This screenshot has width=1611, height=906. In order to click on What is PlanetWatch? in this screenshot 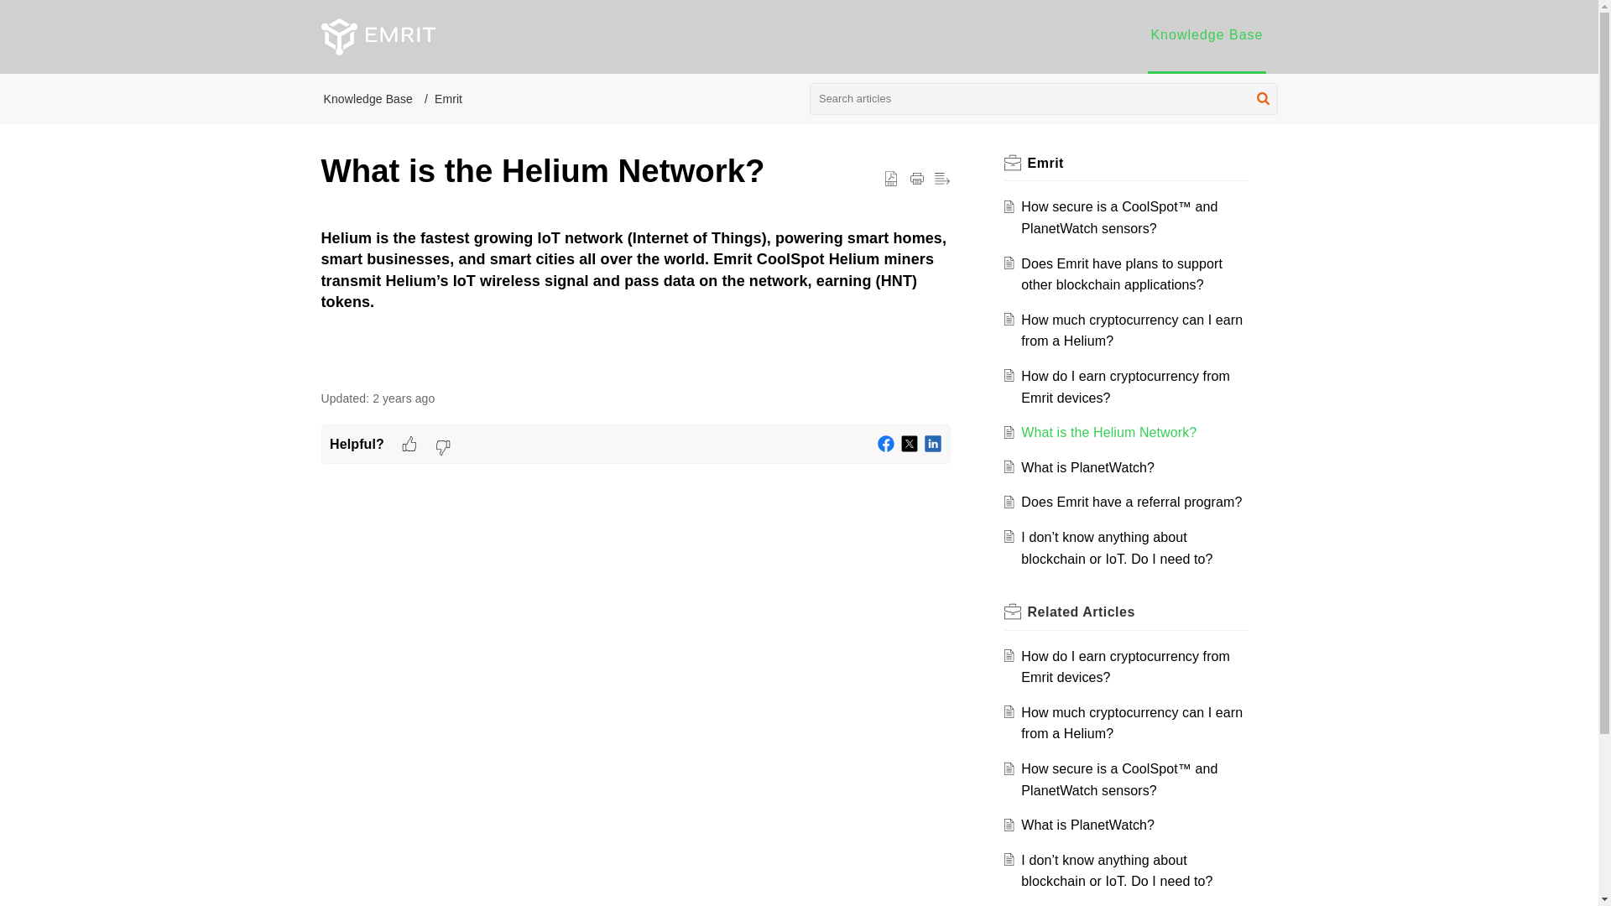, I will do `click(1087, 466)`.